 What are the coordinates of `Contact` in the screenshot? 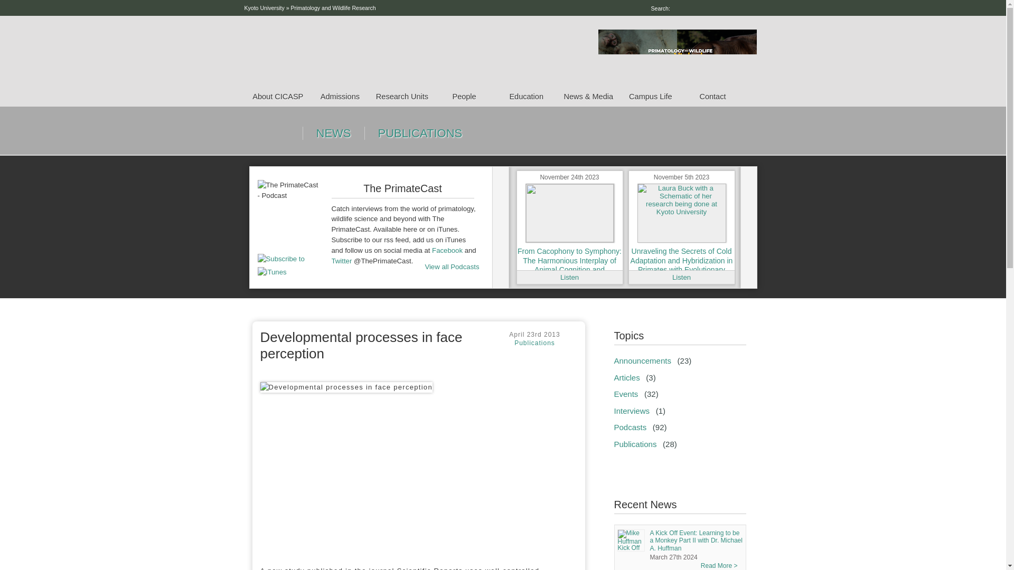 It's located at (713, 94).